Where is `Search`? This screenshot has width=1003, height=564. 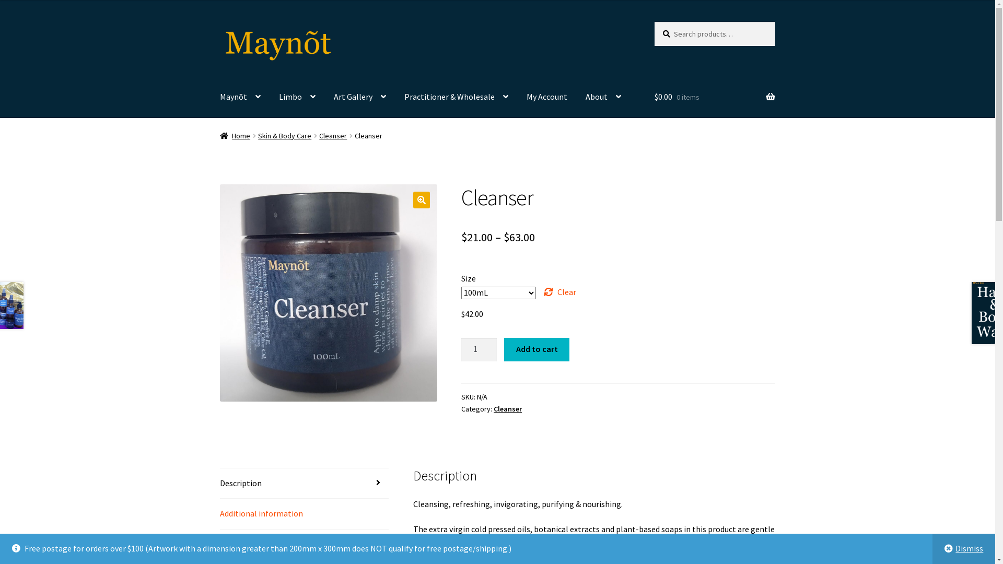 Search is located at coordinates (654, 22).